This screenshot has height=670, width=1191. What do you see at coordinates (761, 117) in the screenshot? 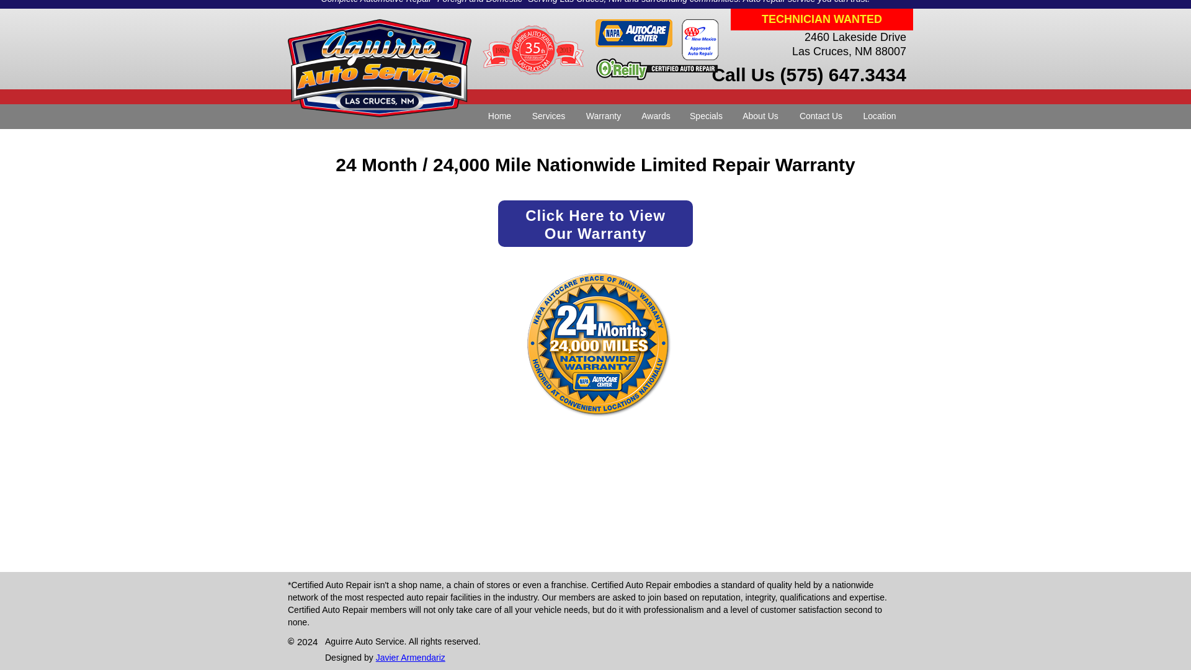
I see `Contact Us` at bounding box center [761, 117].